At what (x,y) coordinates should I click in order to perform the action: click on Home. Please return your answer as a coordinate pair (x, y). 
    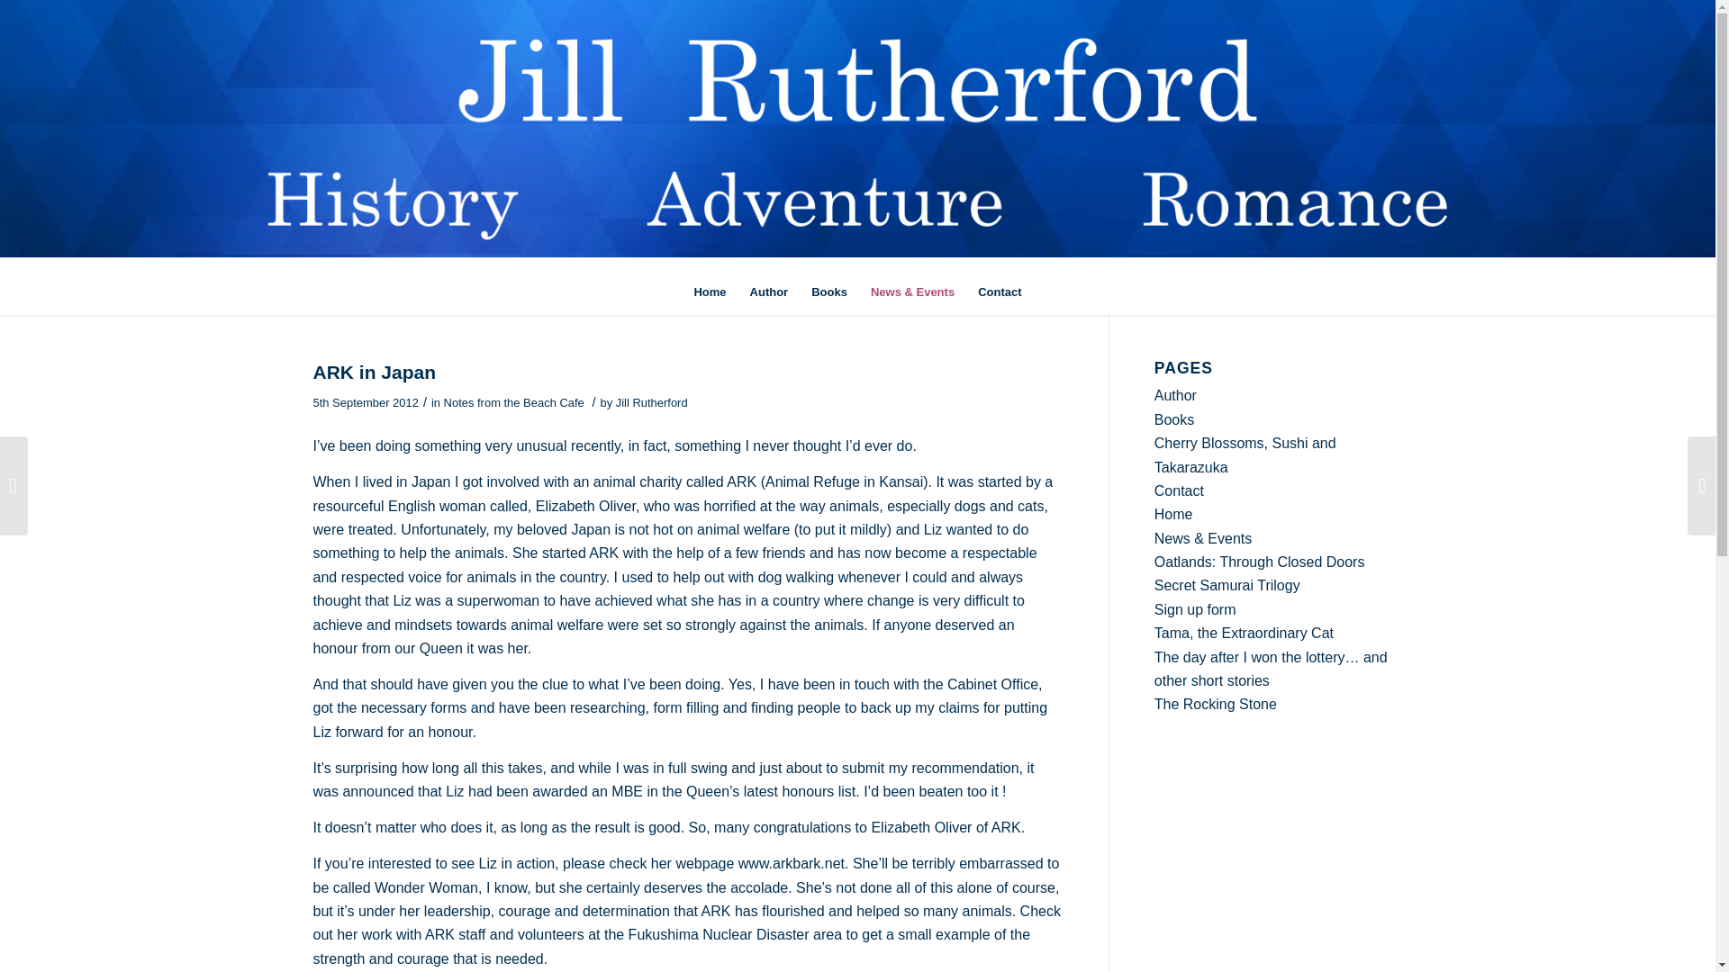
    Looking at the image, I should click on (710, 292).